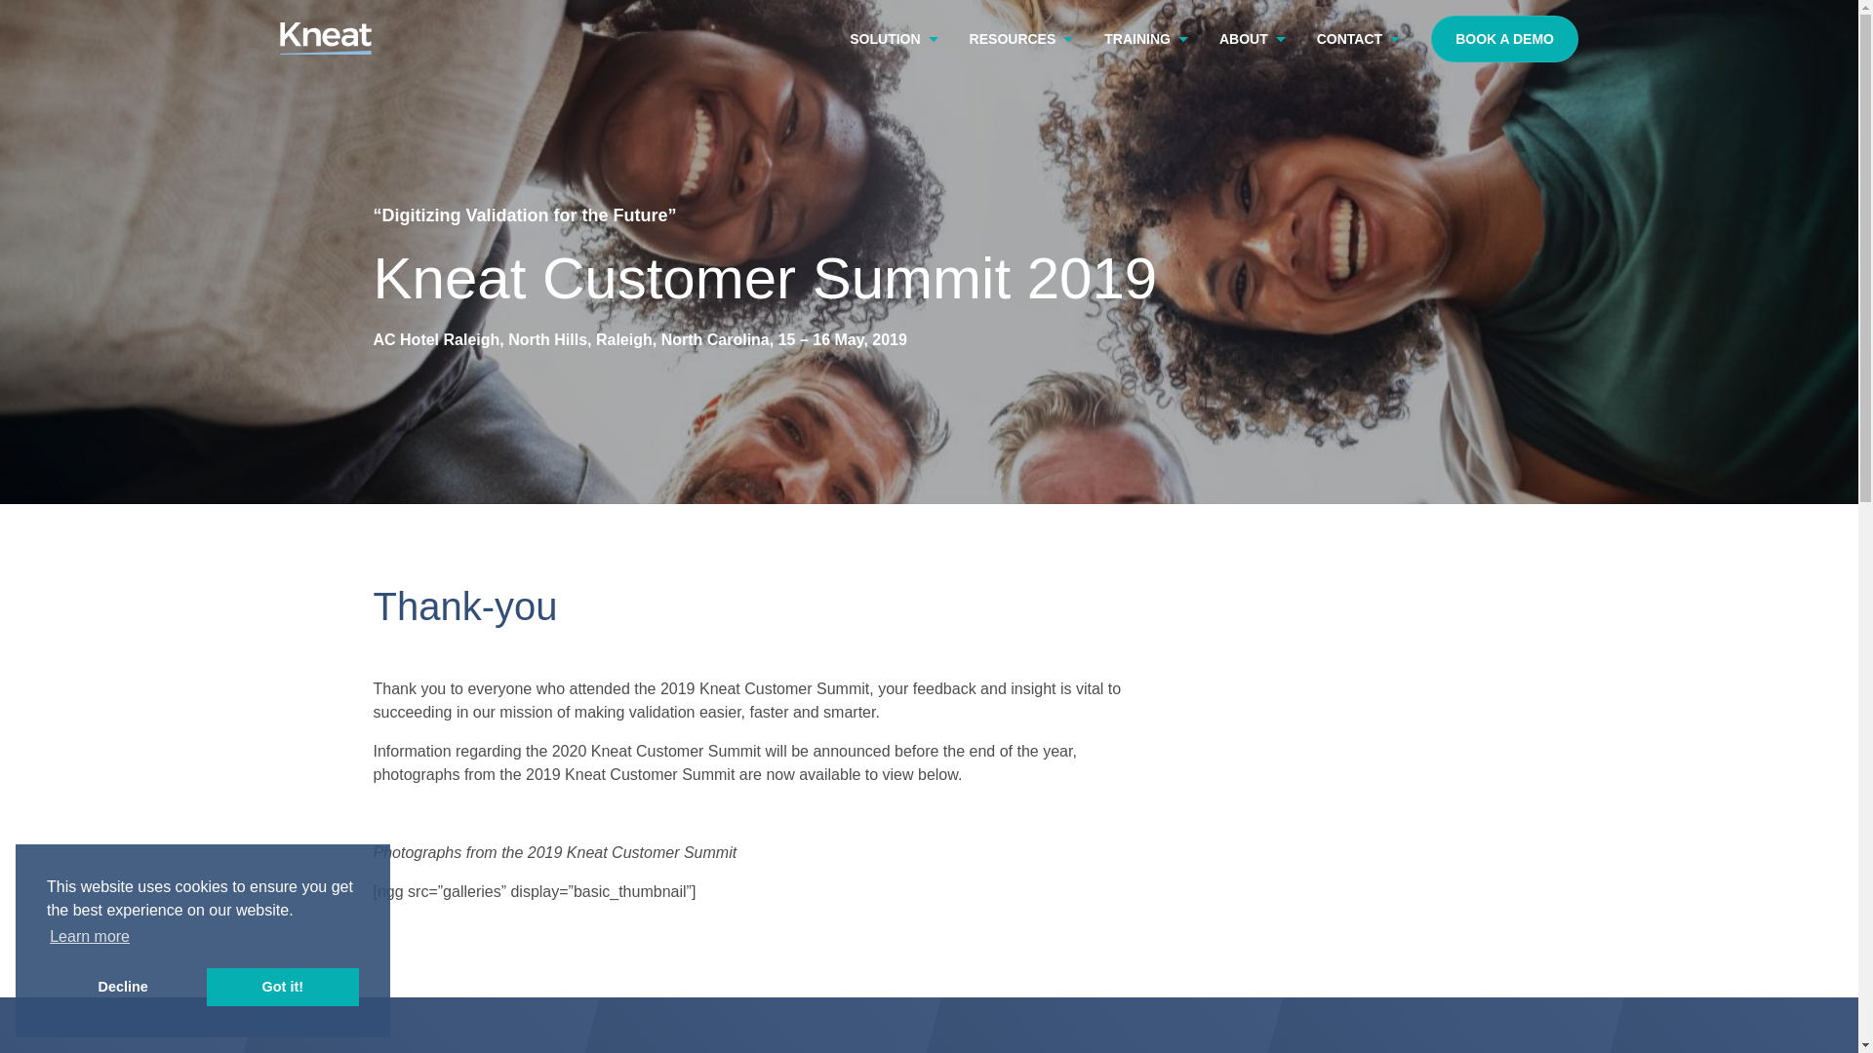 This screenshot has width=1873, height=1053. Describe the element at coordinates (1252, 39) in the screenshot. I see `ABOUT` at that location.